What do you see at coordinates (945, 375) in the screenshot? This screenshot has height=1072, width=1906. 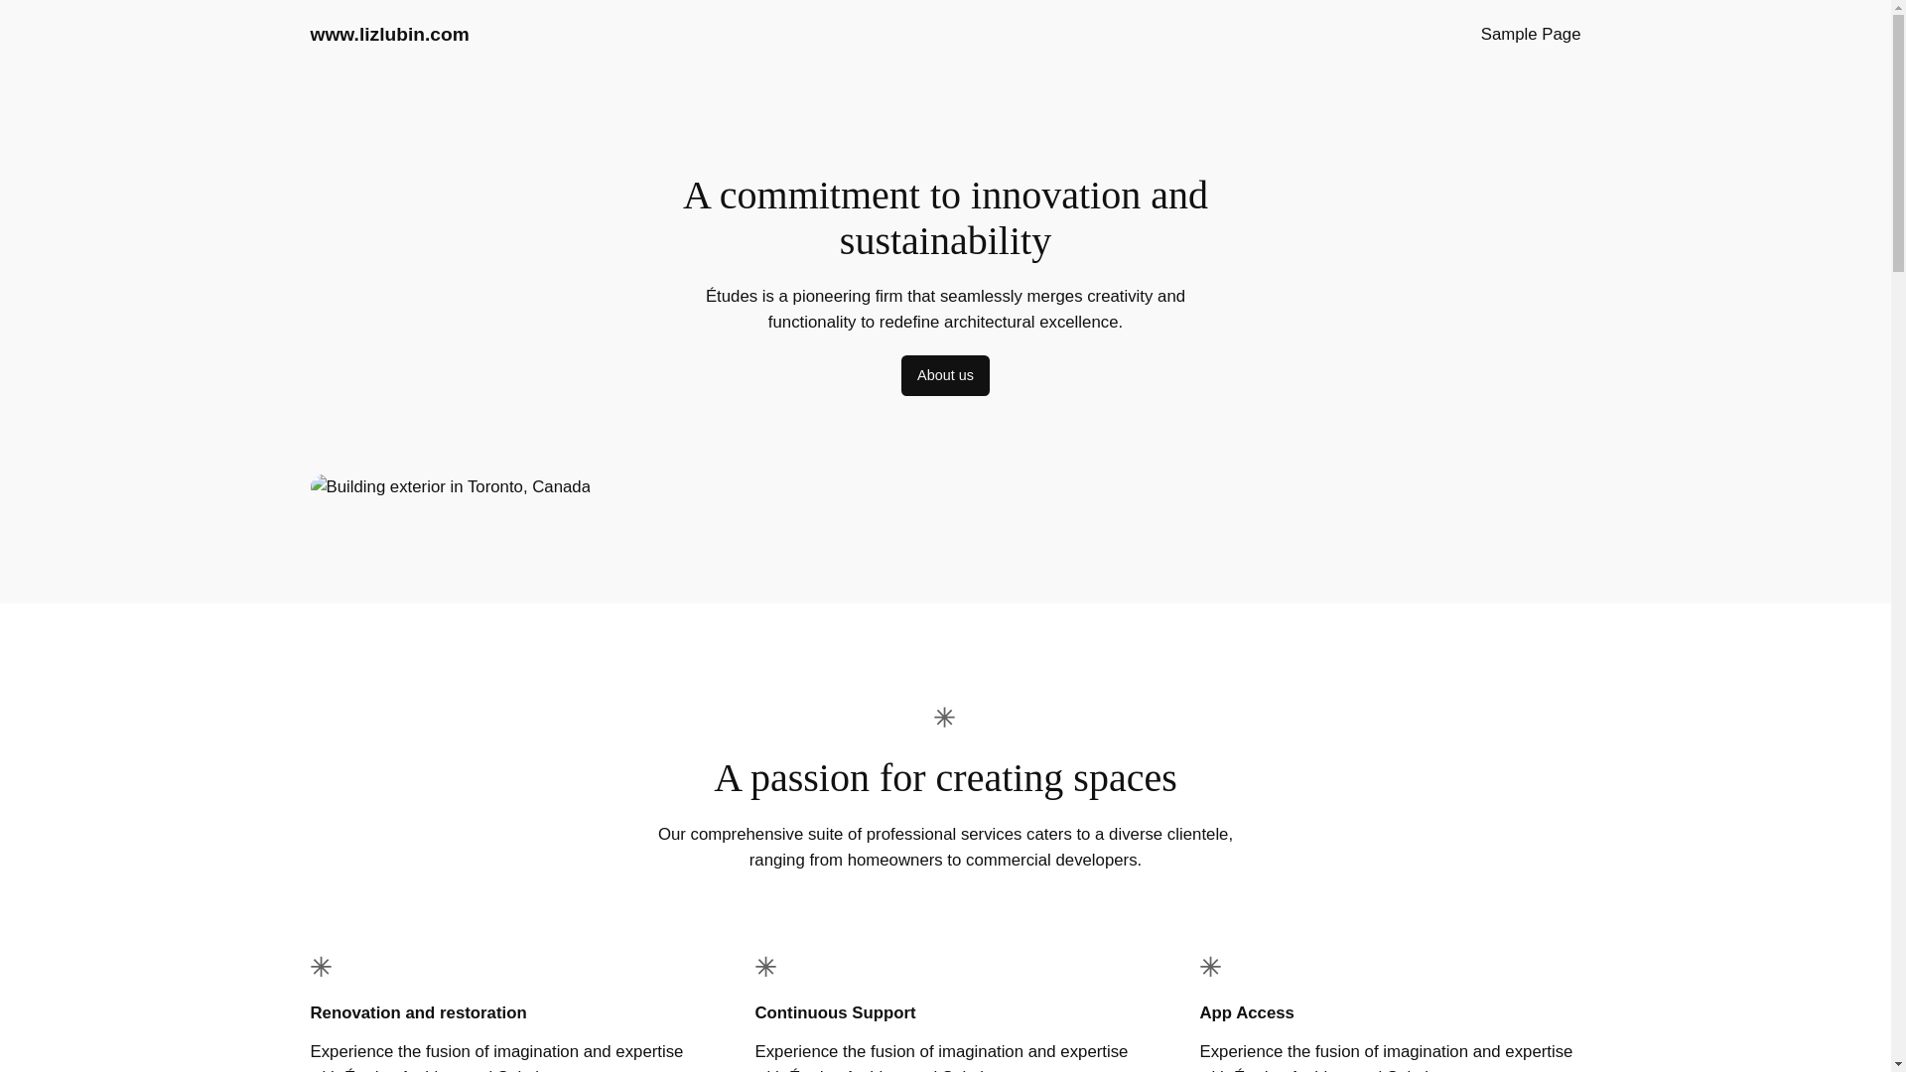 I see `About us` at bounding box center [945, 375].